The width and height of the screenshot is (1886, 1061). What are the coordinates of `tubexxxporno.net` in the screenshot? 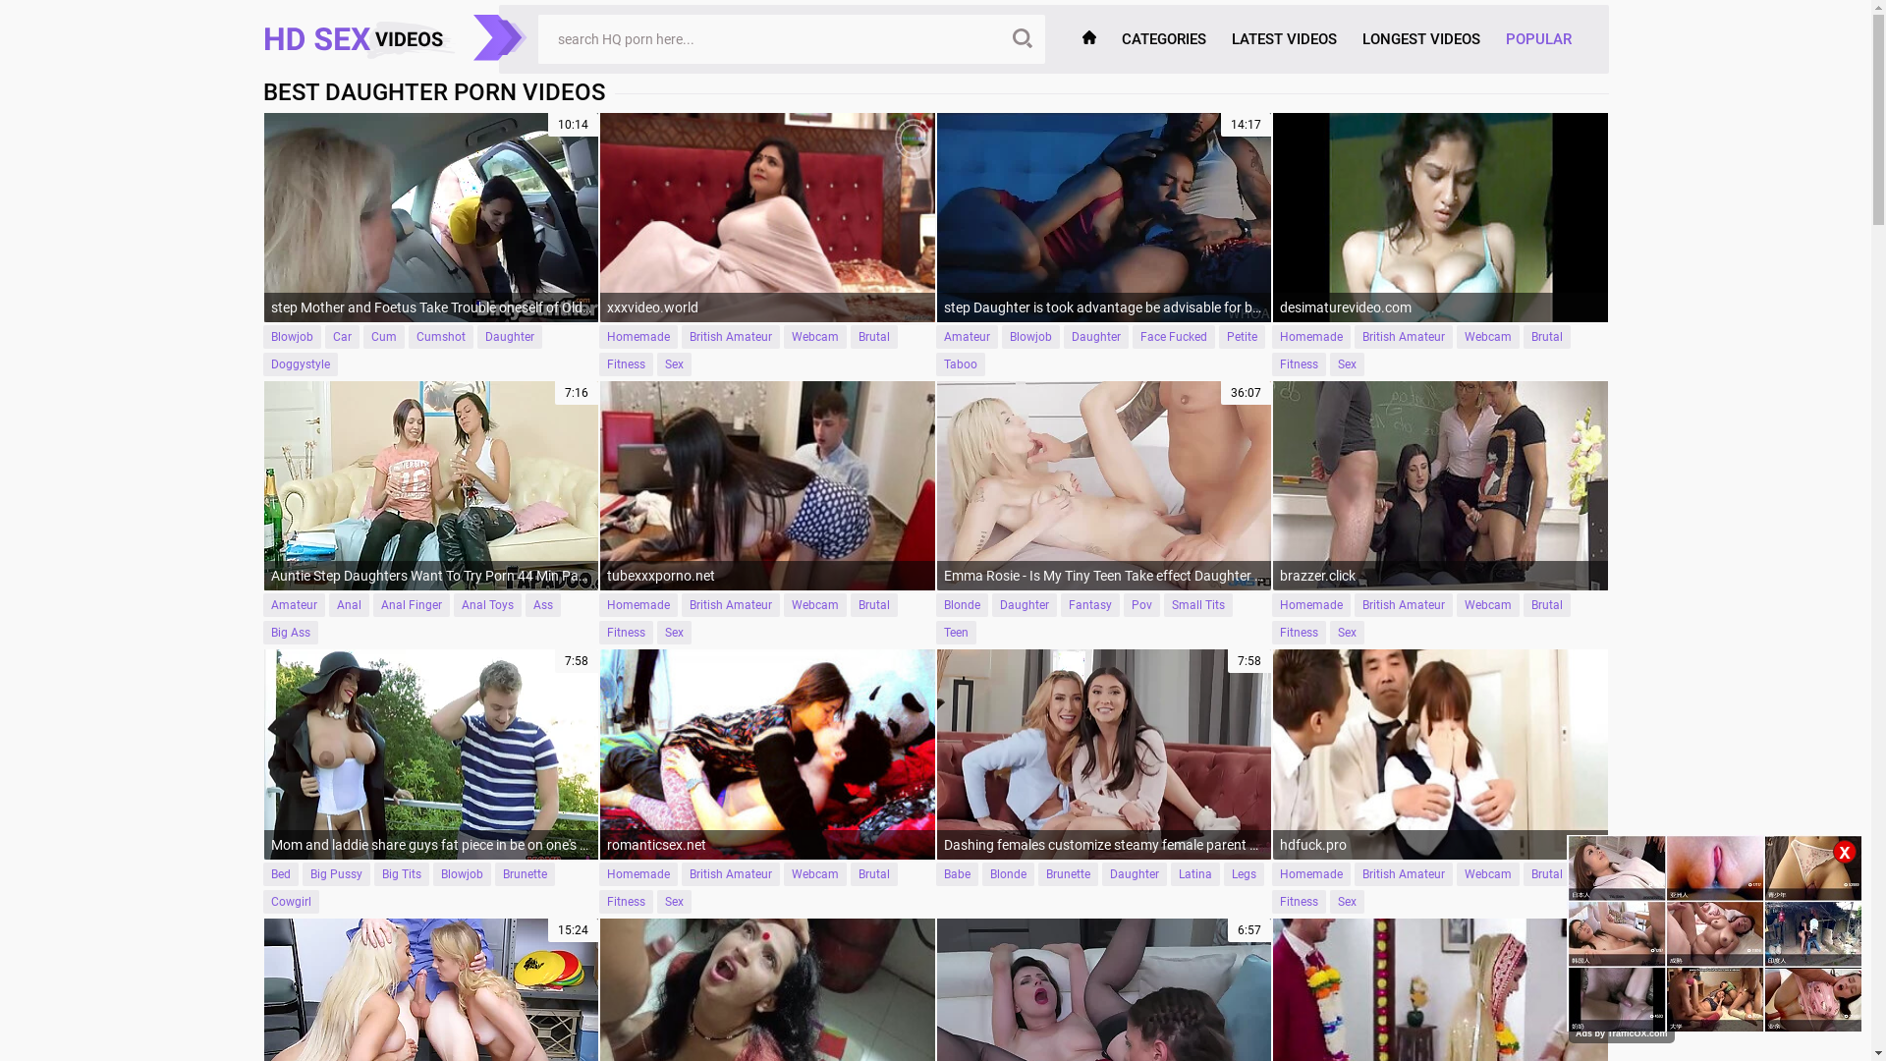 It's located at (768, 485).